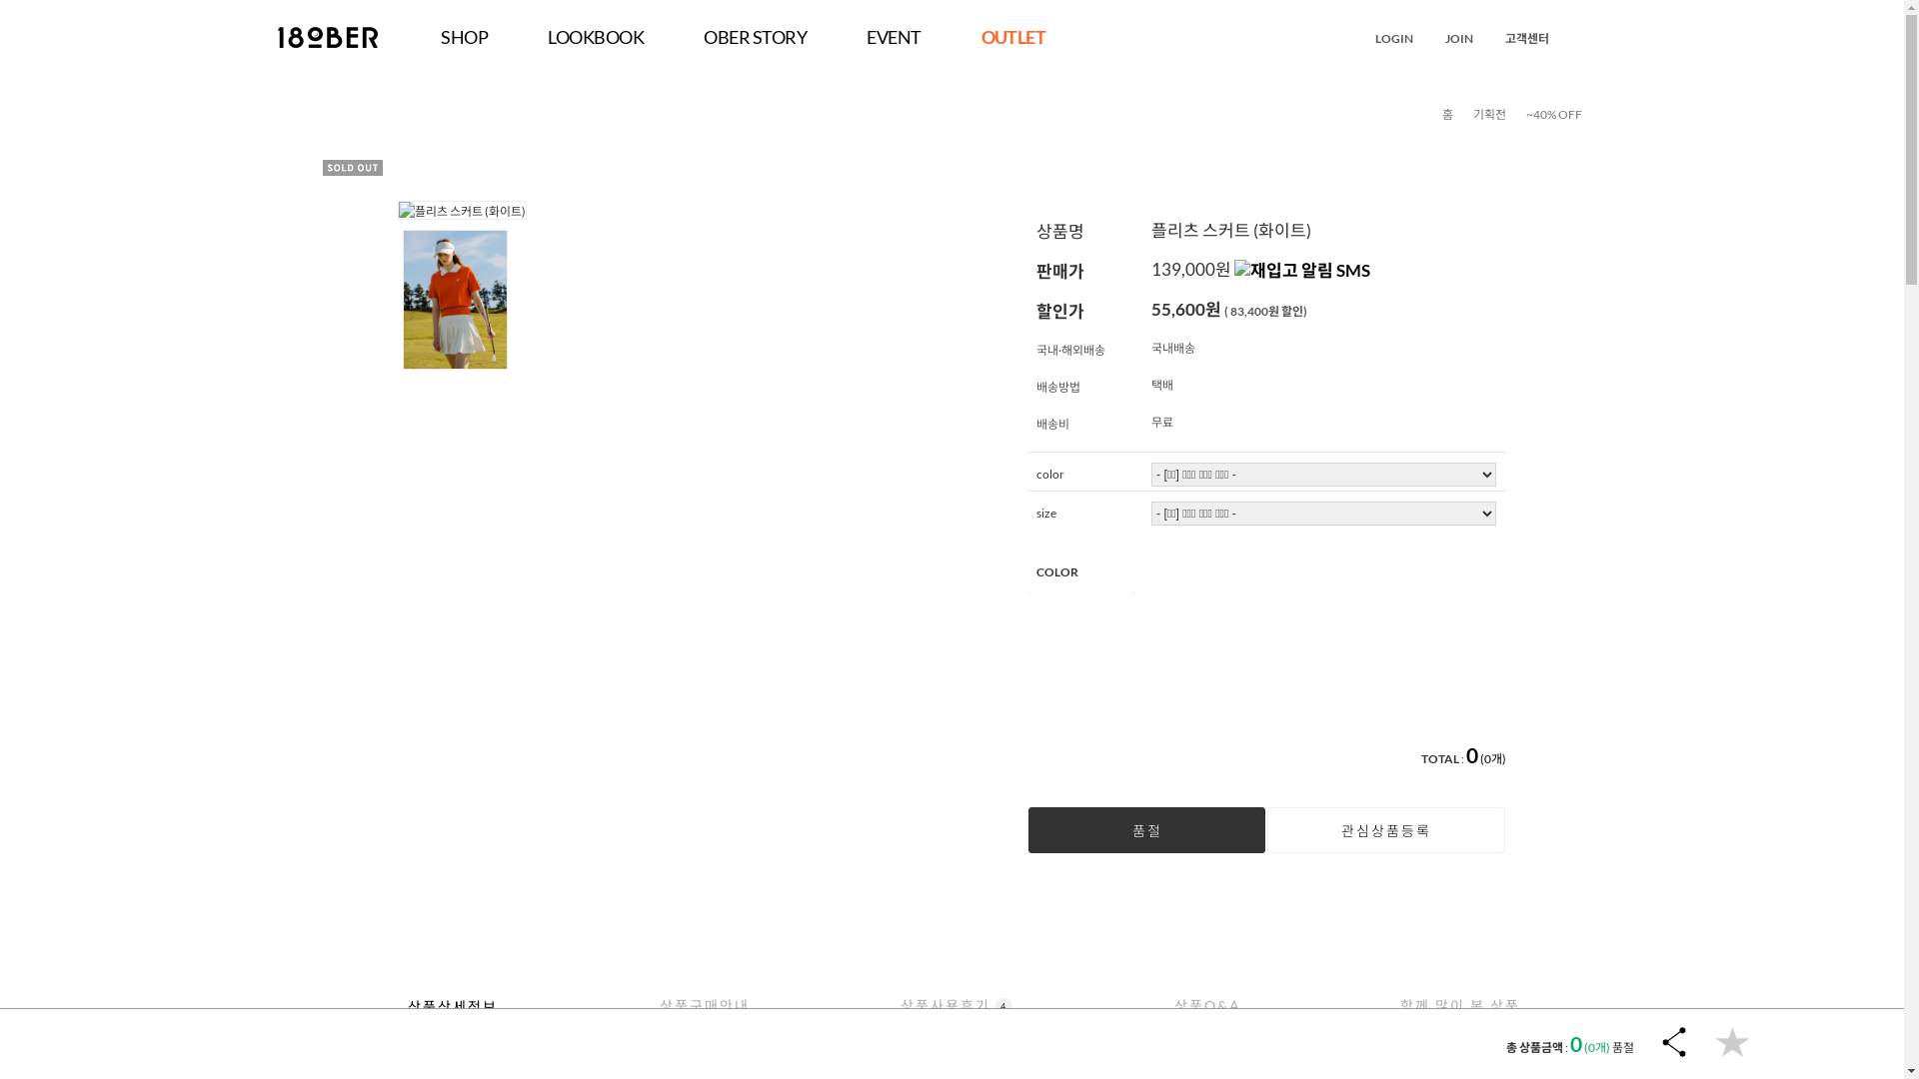 Image resolution: width=1919 pixels, height=1079 pixels. Describe the element at coordinates (1013, 37) in the screenshot. I see `OUTLET` at that location.